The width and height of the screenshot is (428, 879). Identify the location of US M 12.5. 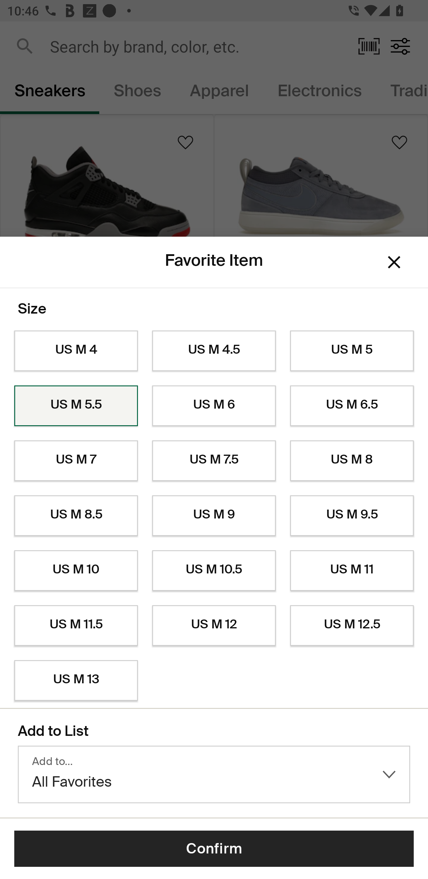
(352, 626).